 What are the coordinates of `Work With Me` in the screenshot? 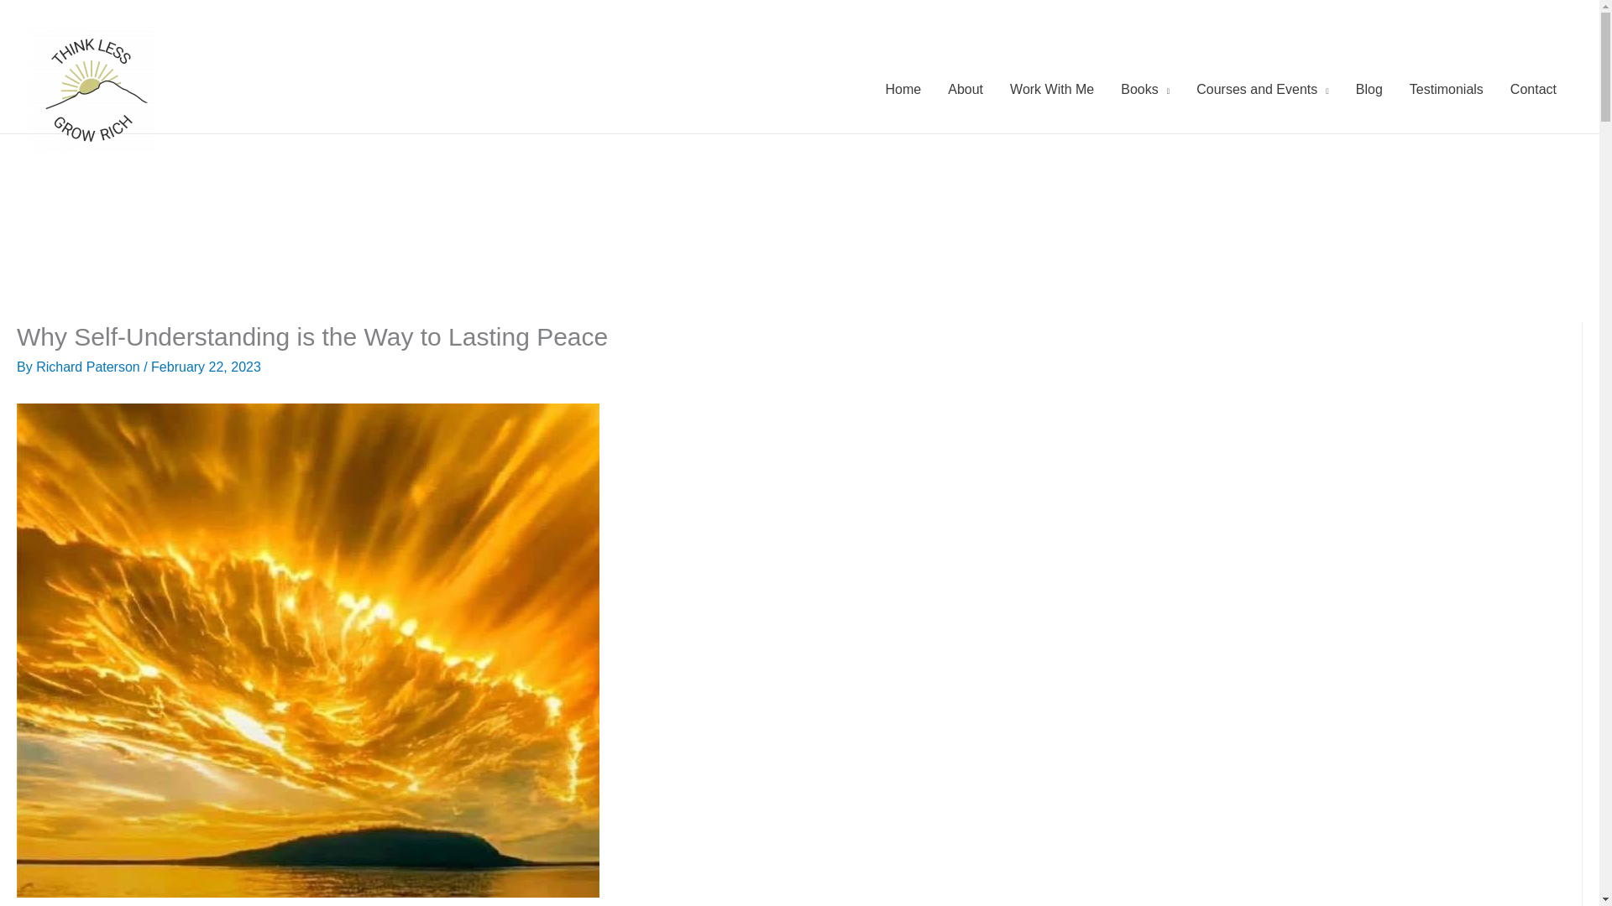 It's located at (1051, 89).